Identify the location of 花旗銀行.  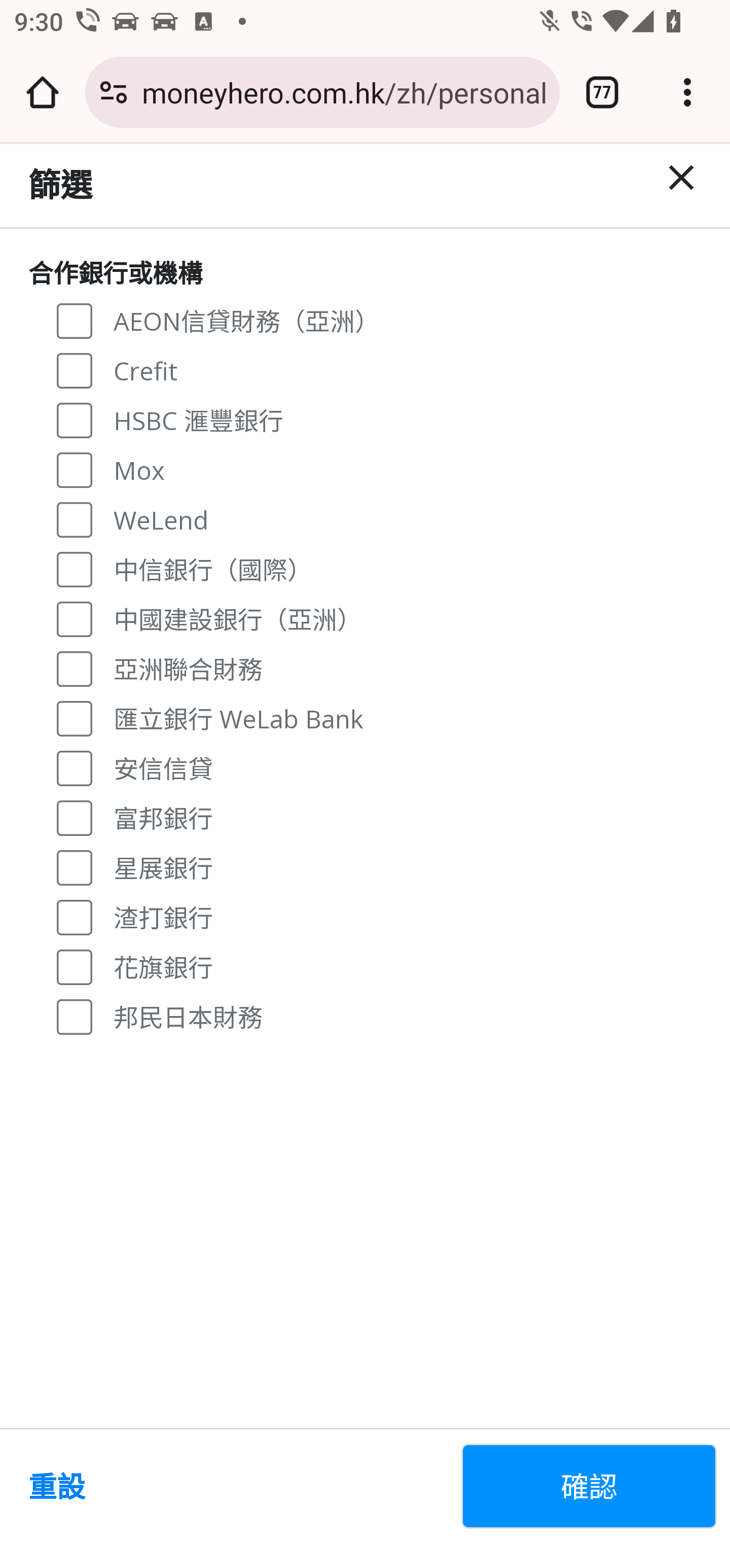
(75, 967).